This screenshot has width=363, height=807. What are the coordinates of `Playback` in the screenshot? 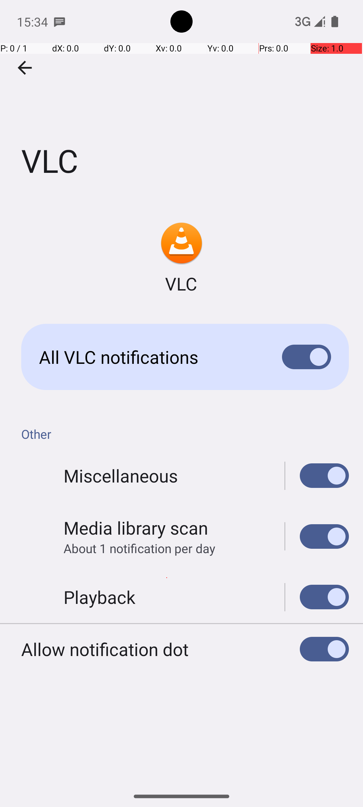 It's located at (99, 597).